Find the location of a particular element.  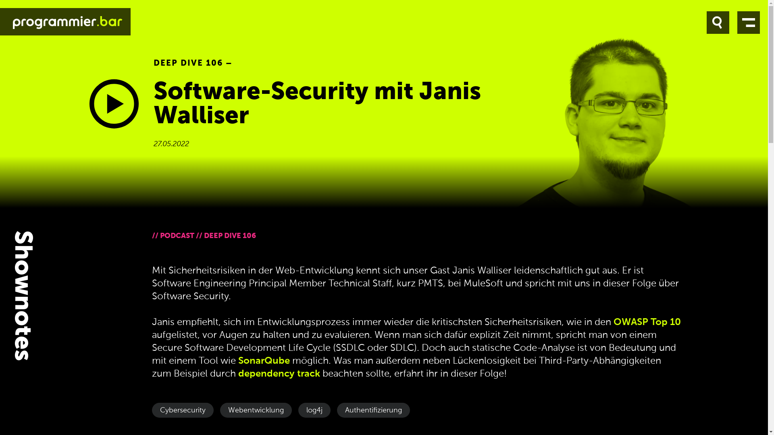

Cybersecurity is located at coordinates (182, 410).